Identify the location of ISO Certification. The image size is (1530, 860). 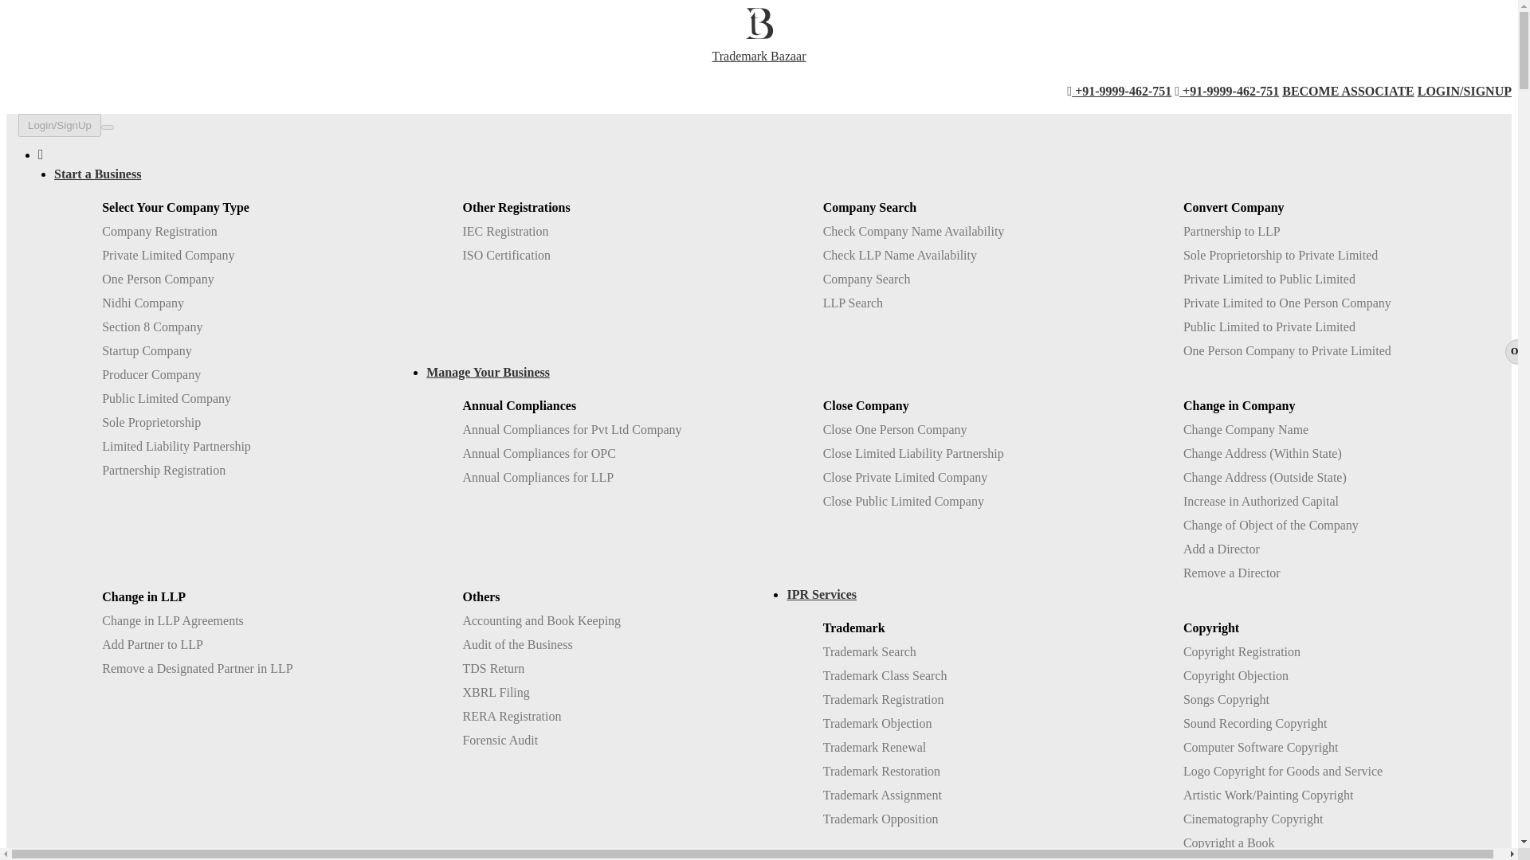
(506, 255).